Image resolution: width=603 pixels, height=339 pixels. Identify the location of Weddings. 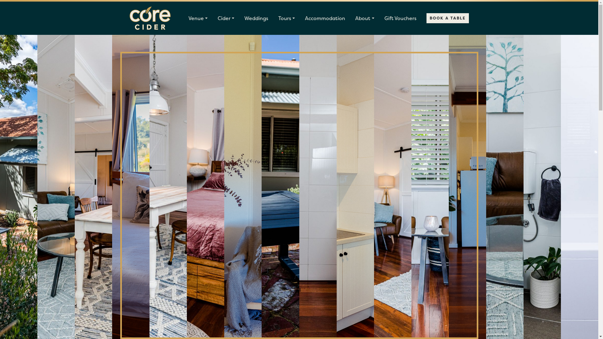
(256, 18).